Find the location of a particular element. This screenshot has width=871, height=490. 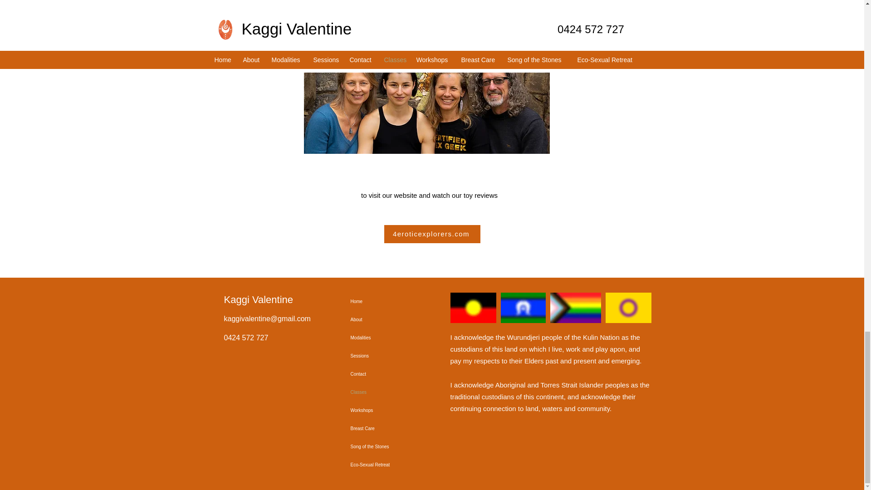

Song of the Stones is located at coordinates (382, 447).